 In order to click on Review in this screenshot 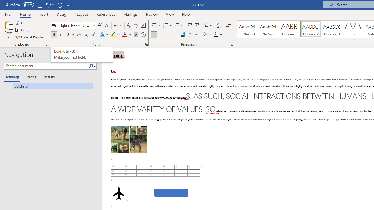, I will do `click(152, 14)`.